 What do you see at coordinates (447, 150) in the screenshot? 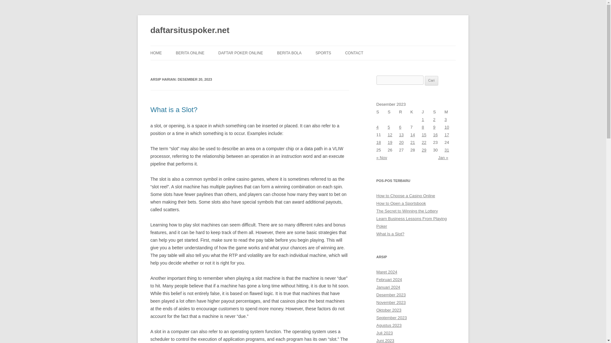
I see `31` at bounding box center [447, 150].